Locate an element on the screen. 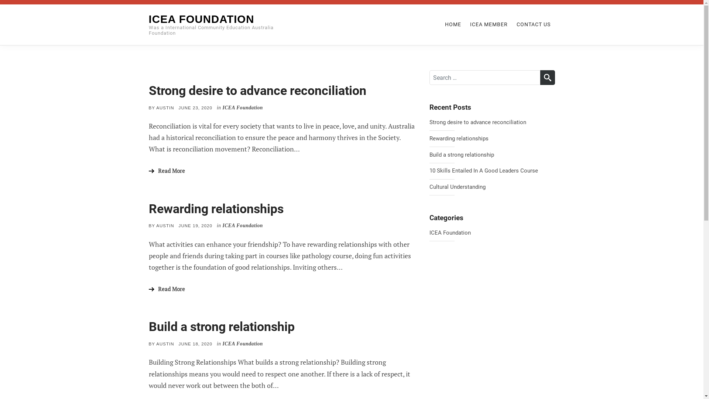  10 Skills Entailed In A Good Leaders Course is located at coordinates (492, 171).